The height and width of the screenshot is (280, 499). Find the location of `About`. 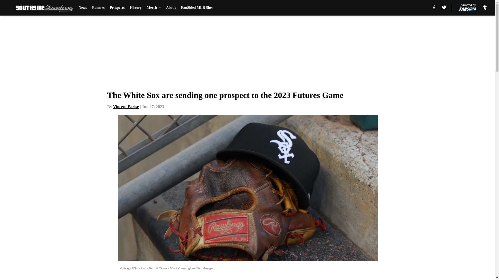

About is located at coordinates (171, 8).